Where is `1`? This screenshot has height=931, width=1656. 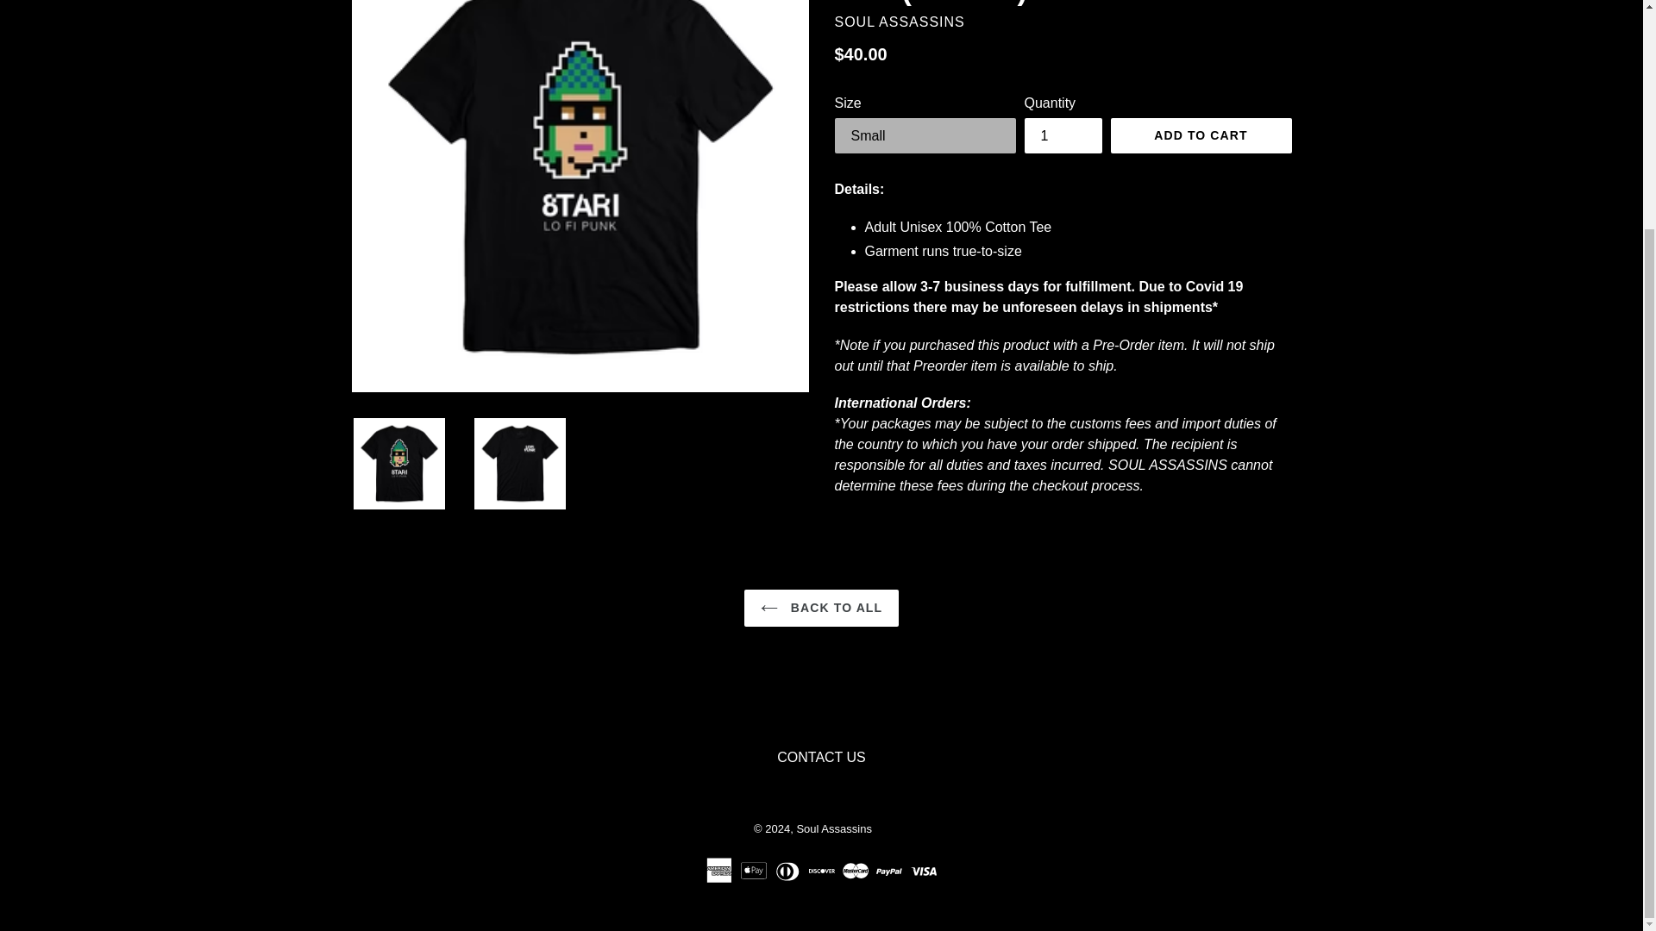 1 is located at coordinates (1063, 136).